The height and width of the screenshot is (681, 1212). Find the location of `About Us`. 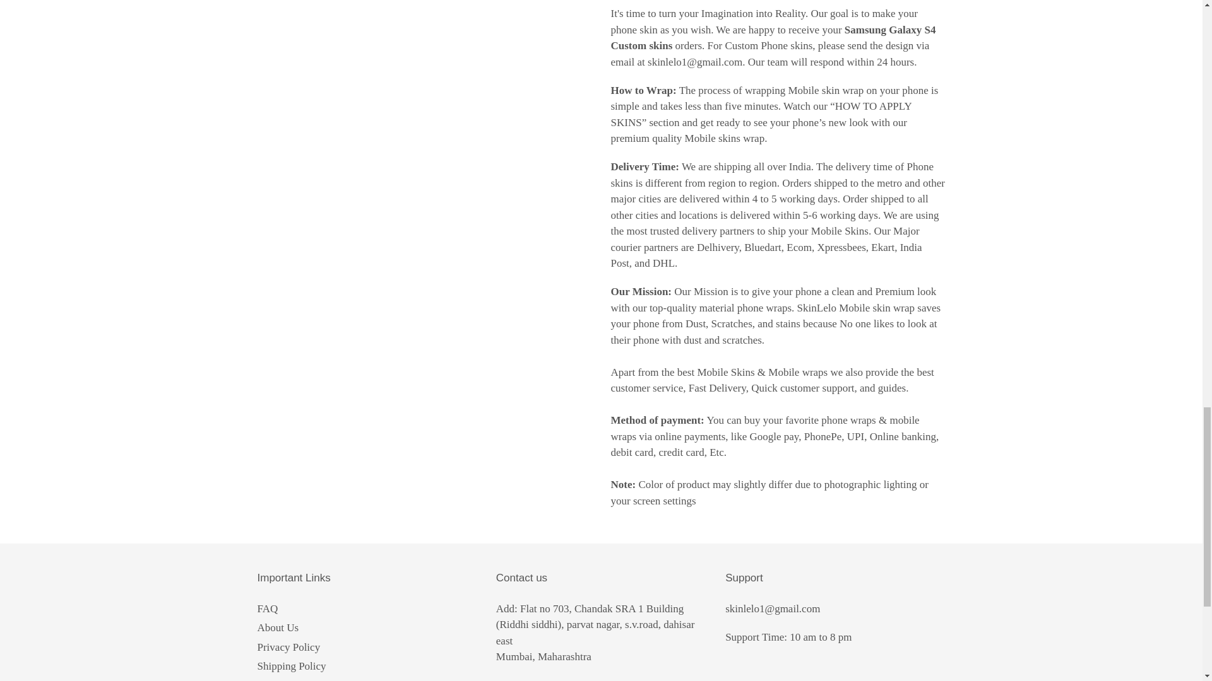

About Us is located at coordinates (278, 628).